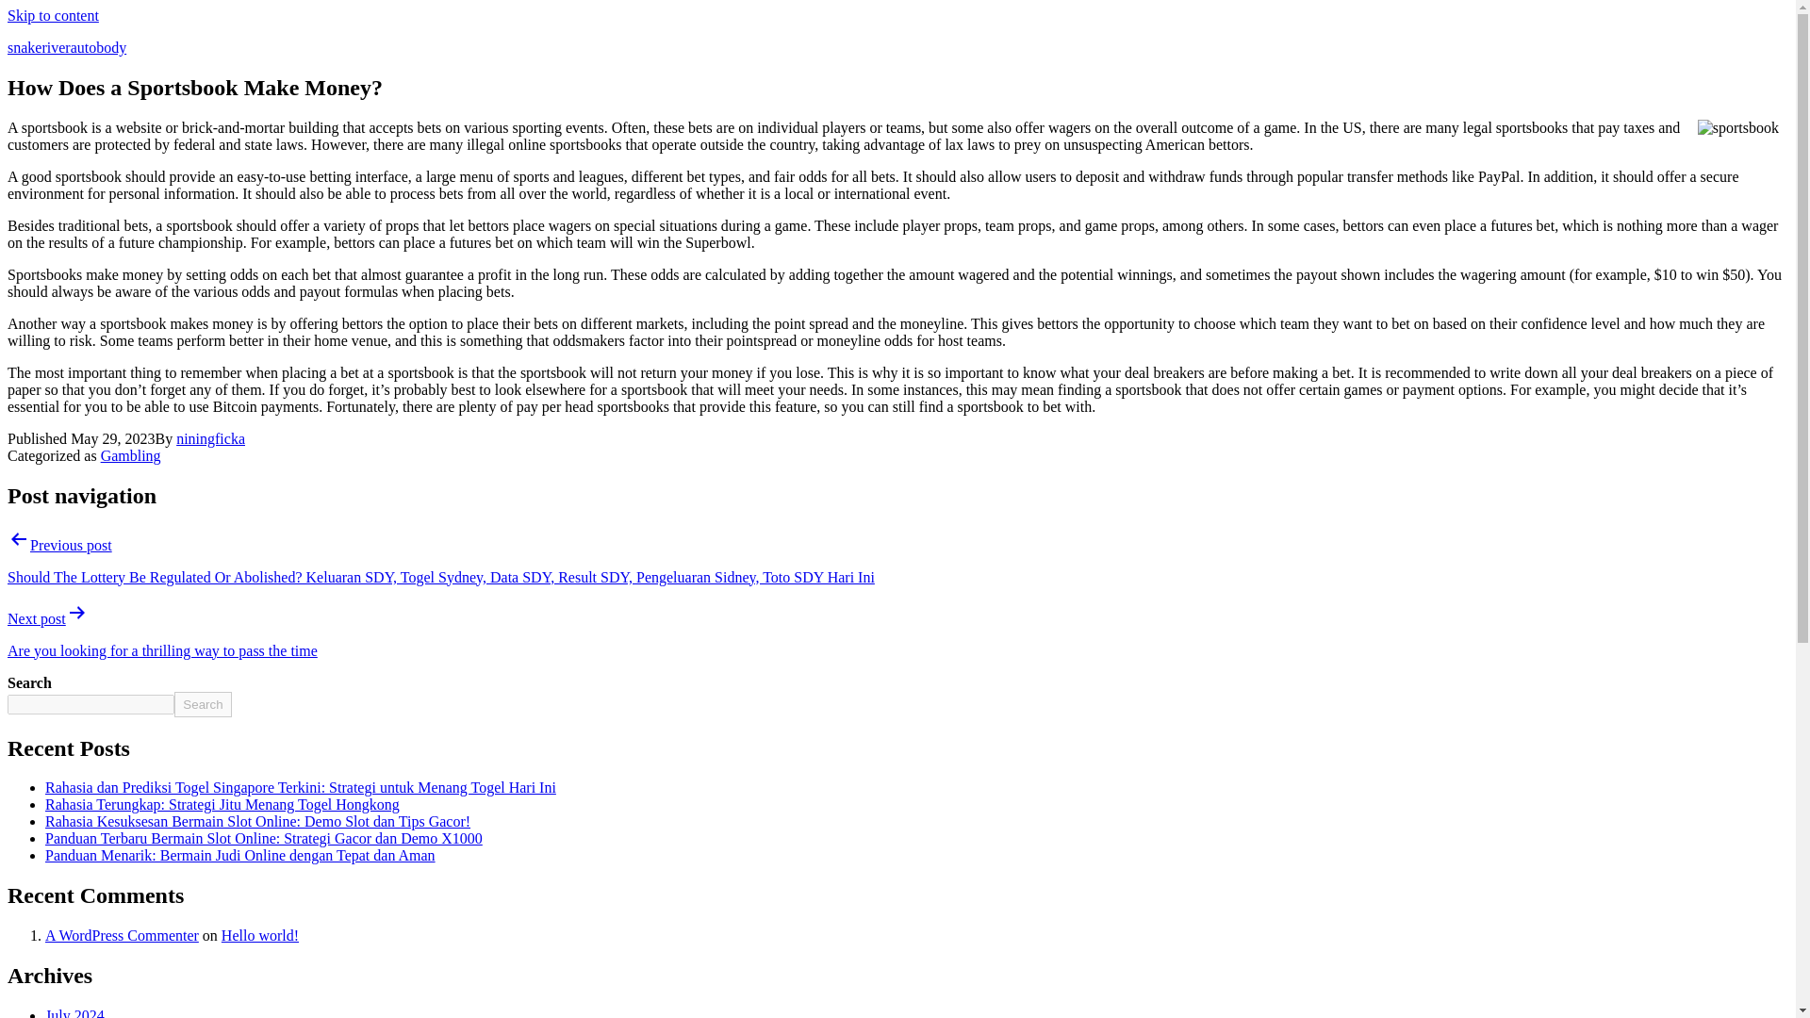  Describe the element at coordinates (75, 1012) in the screenshot. I see `July 2024` at that location.